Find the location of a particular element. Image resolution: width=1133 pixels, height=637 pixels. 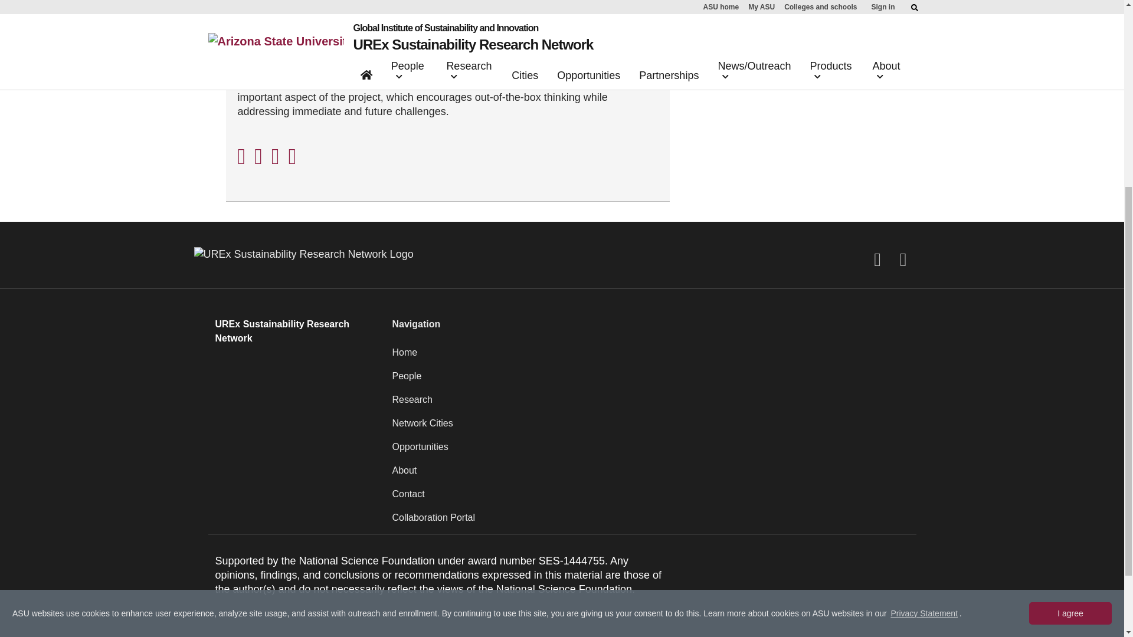

About is located at coordinates (650, 475).